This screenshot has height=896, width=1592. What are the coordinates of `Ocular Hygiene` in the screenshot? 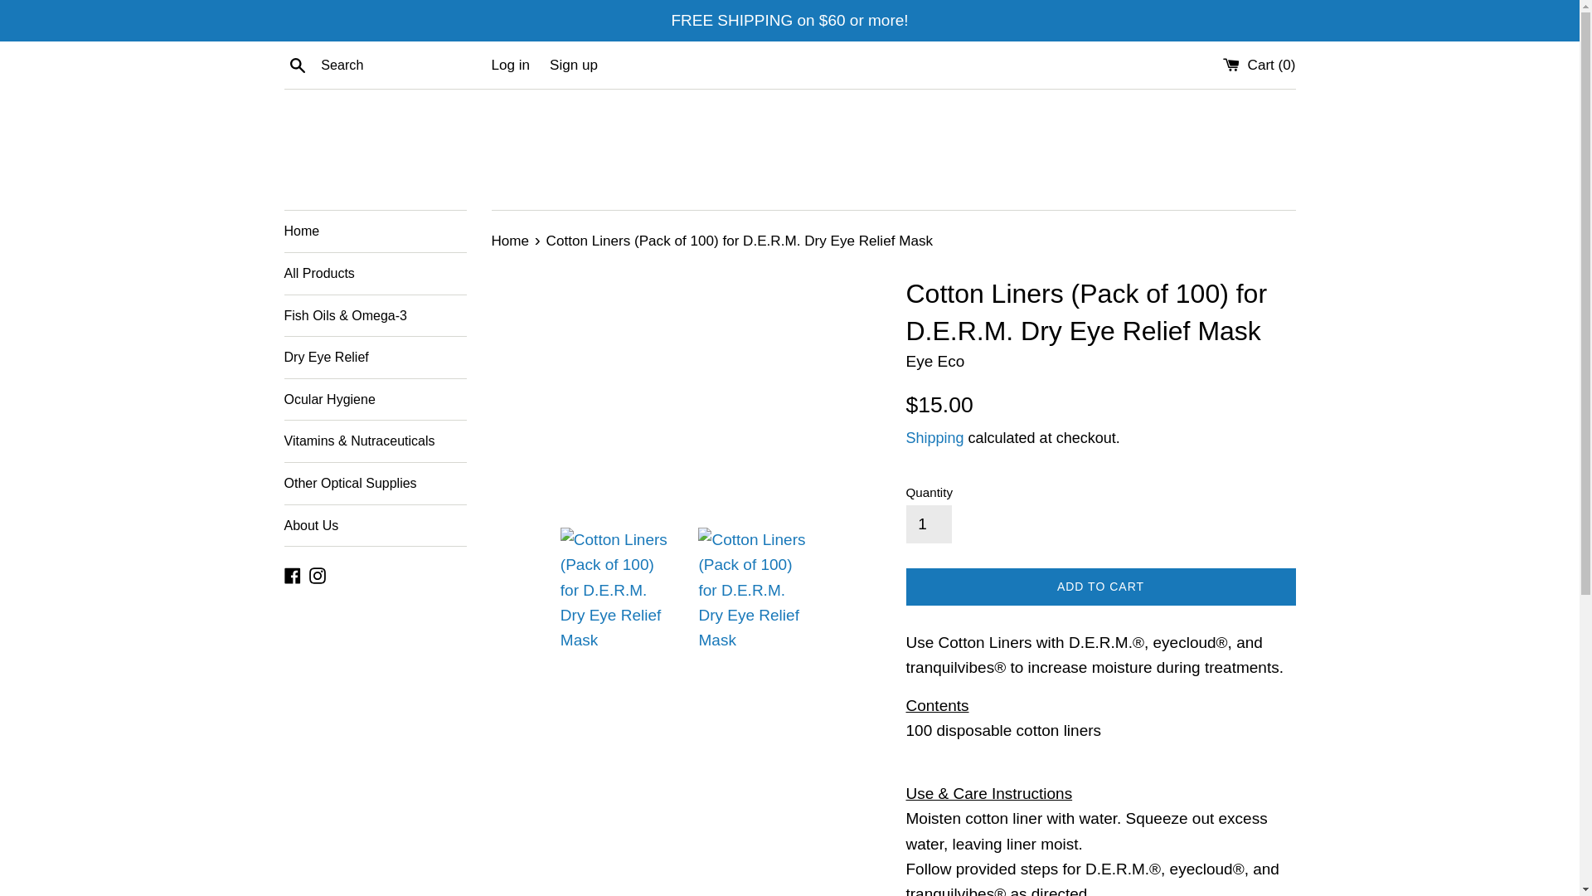 It's located at (375, 399).